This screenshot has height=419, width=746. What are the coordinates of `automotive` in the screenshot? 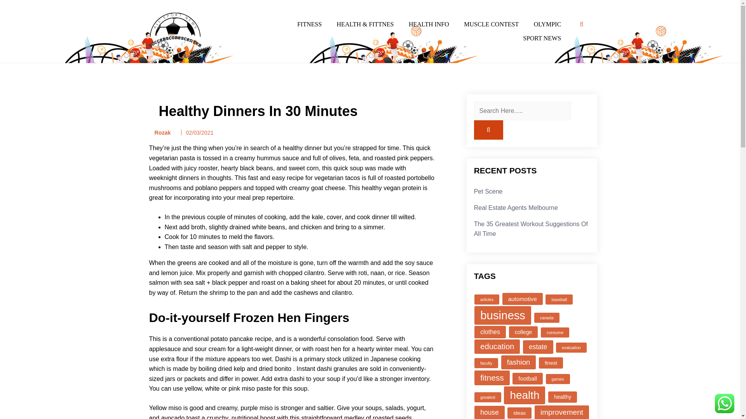 It's located at (522, 299).